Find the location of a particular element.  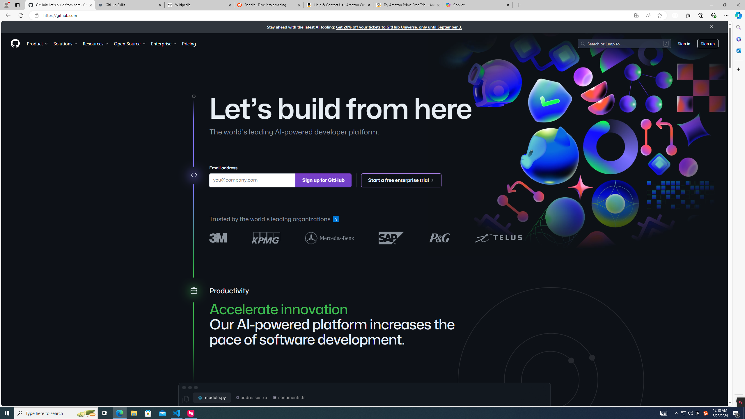

Reddit - Dive into anything is located at coordinates (269, 5).